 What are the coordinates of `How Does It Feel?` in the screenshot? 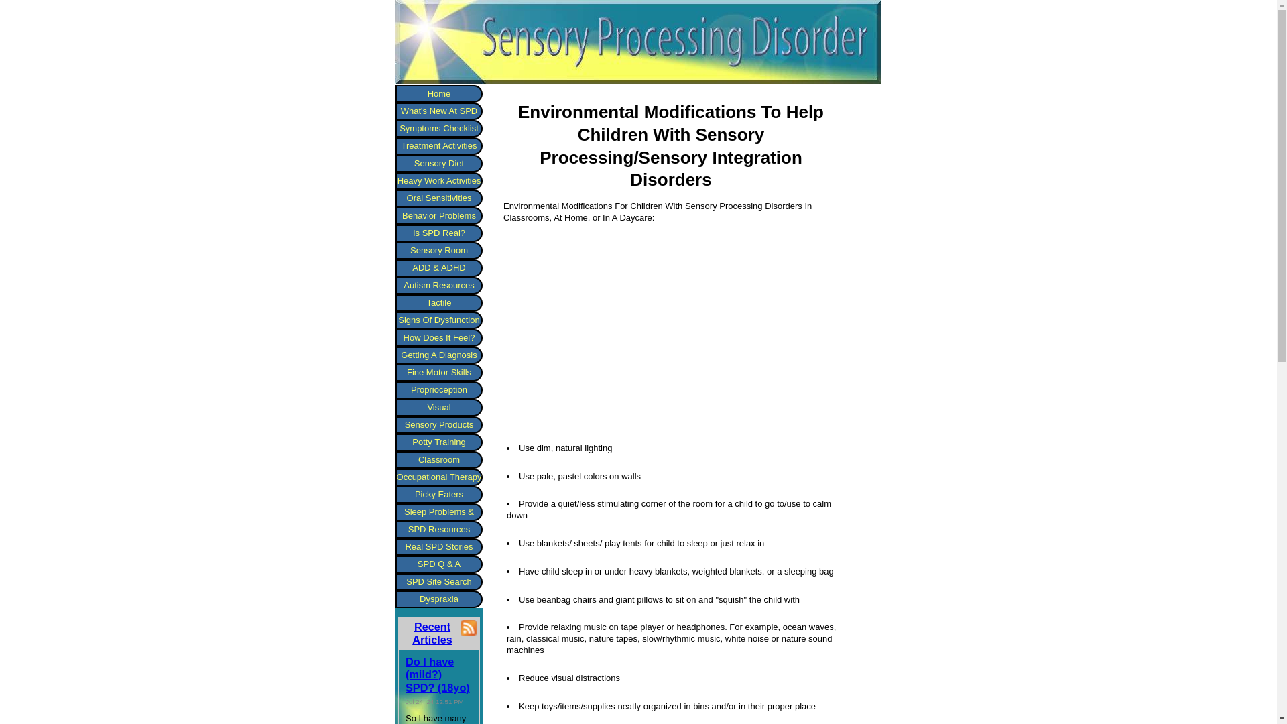 It's located at (438, 338).